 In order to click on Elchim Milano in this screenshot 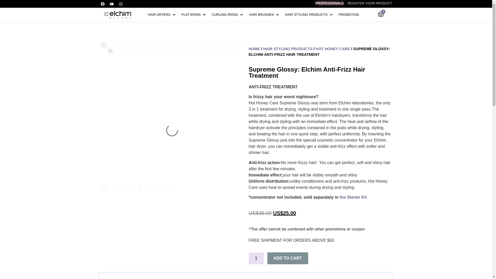, I will do `click(118, 15)`.